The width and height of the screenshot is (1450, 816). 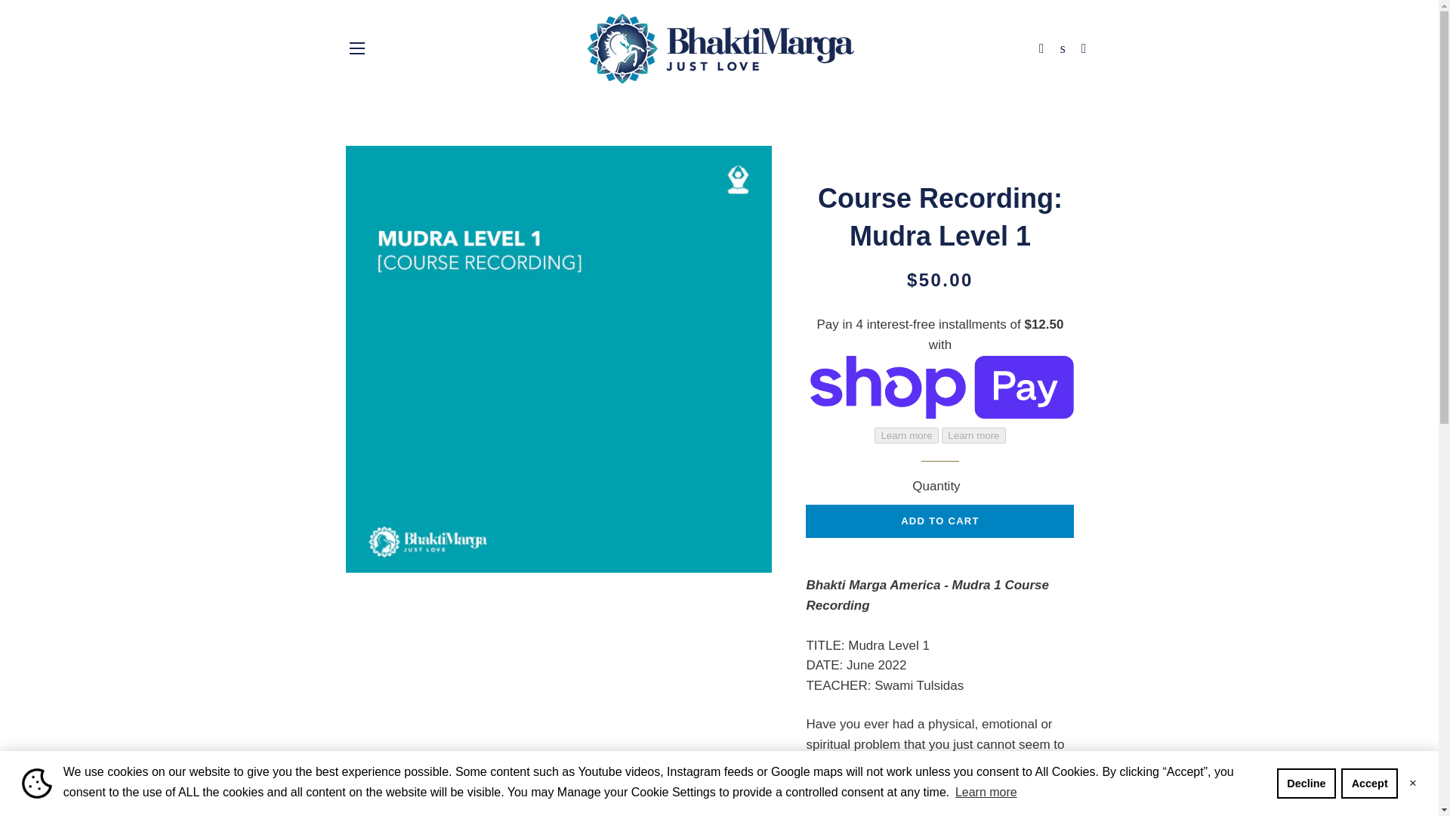 What do you see at coordinates (939, 521) in the screenshot?
I see `ADD TO CART` at bounding box center [939, 521].